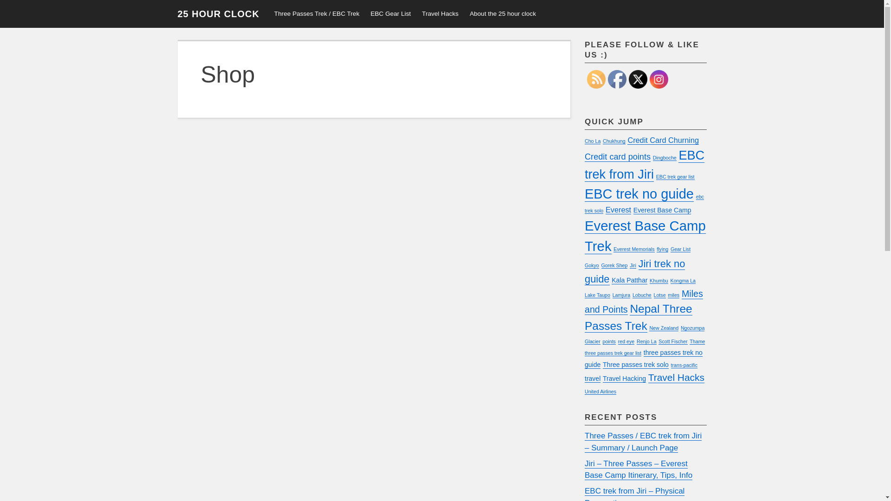  I want to click on Twitter, so click(638, 79).